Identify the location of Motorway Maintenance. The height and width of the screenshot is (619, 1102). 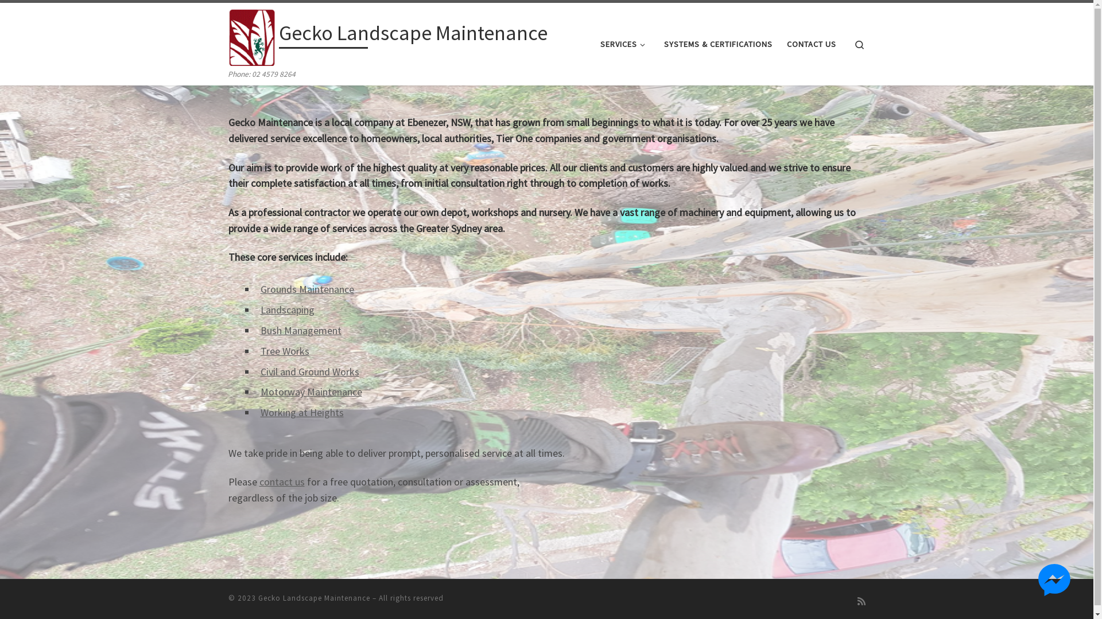
(311, 392).